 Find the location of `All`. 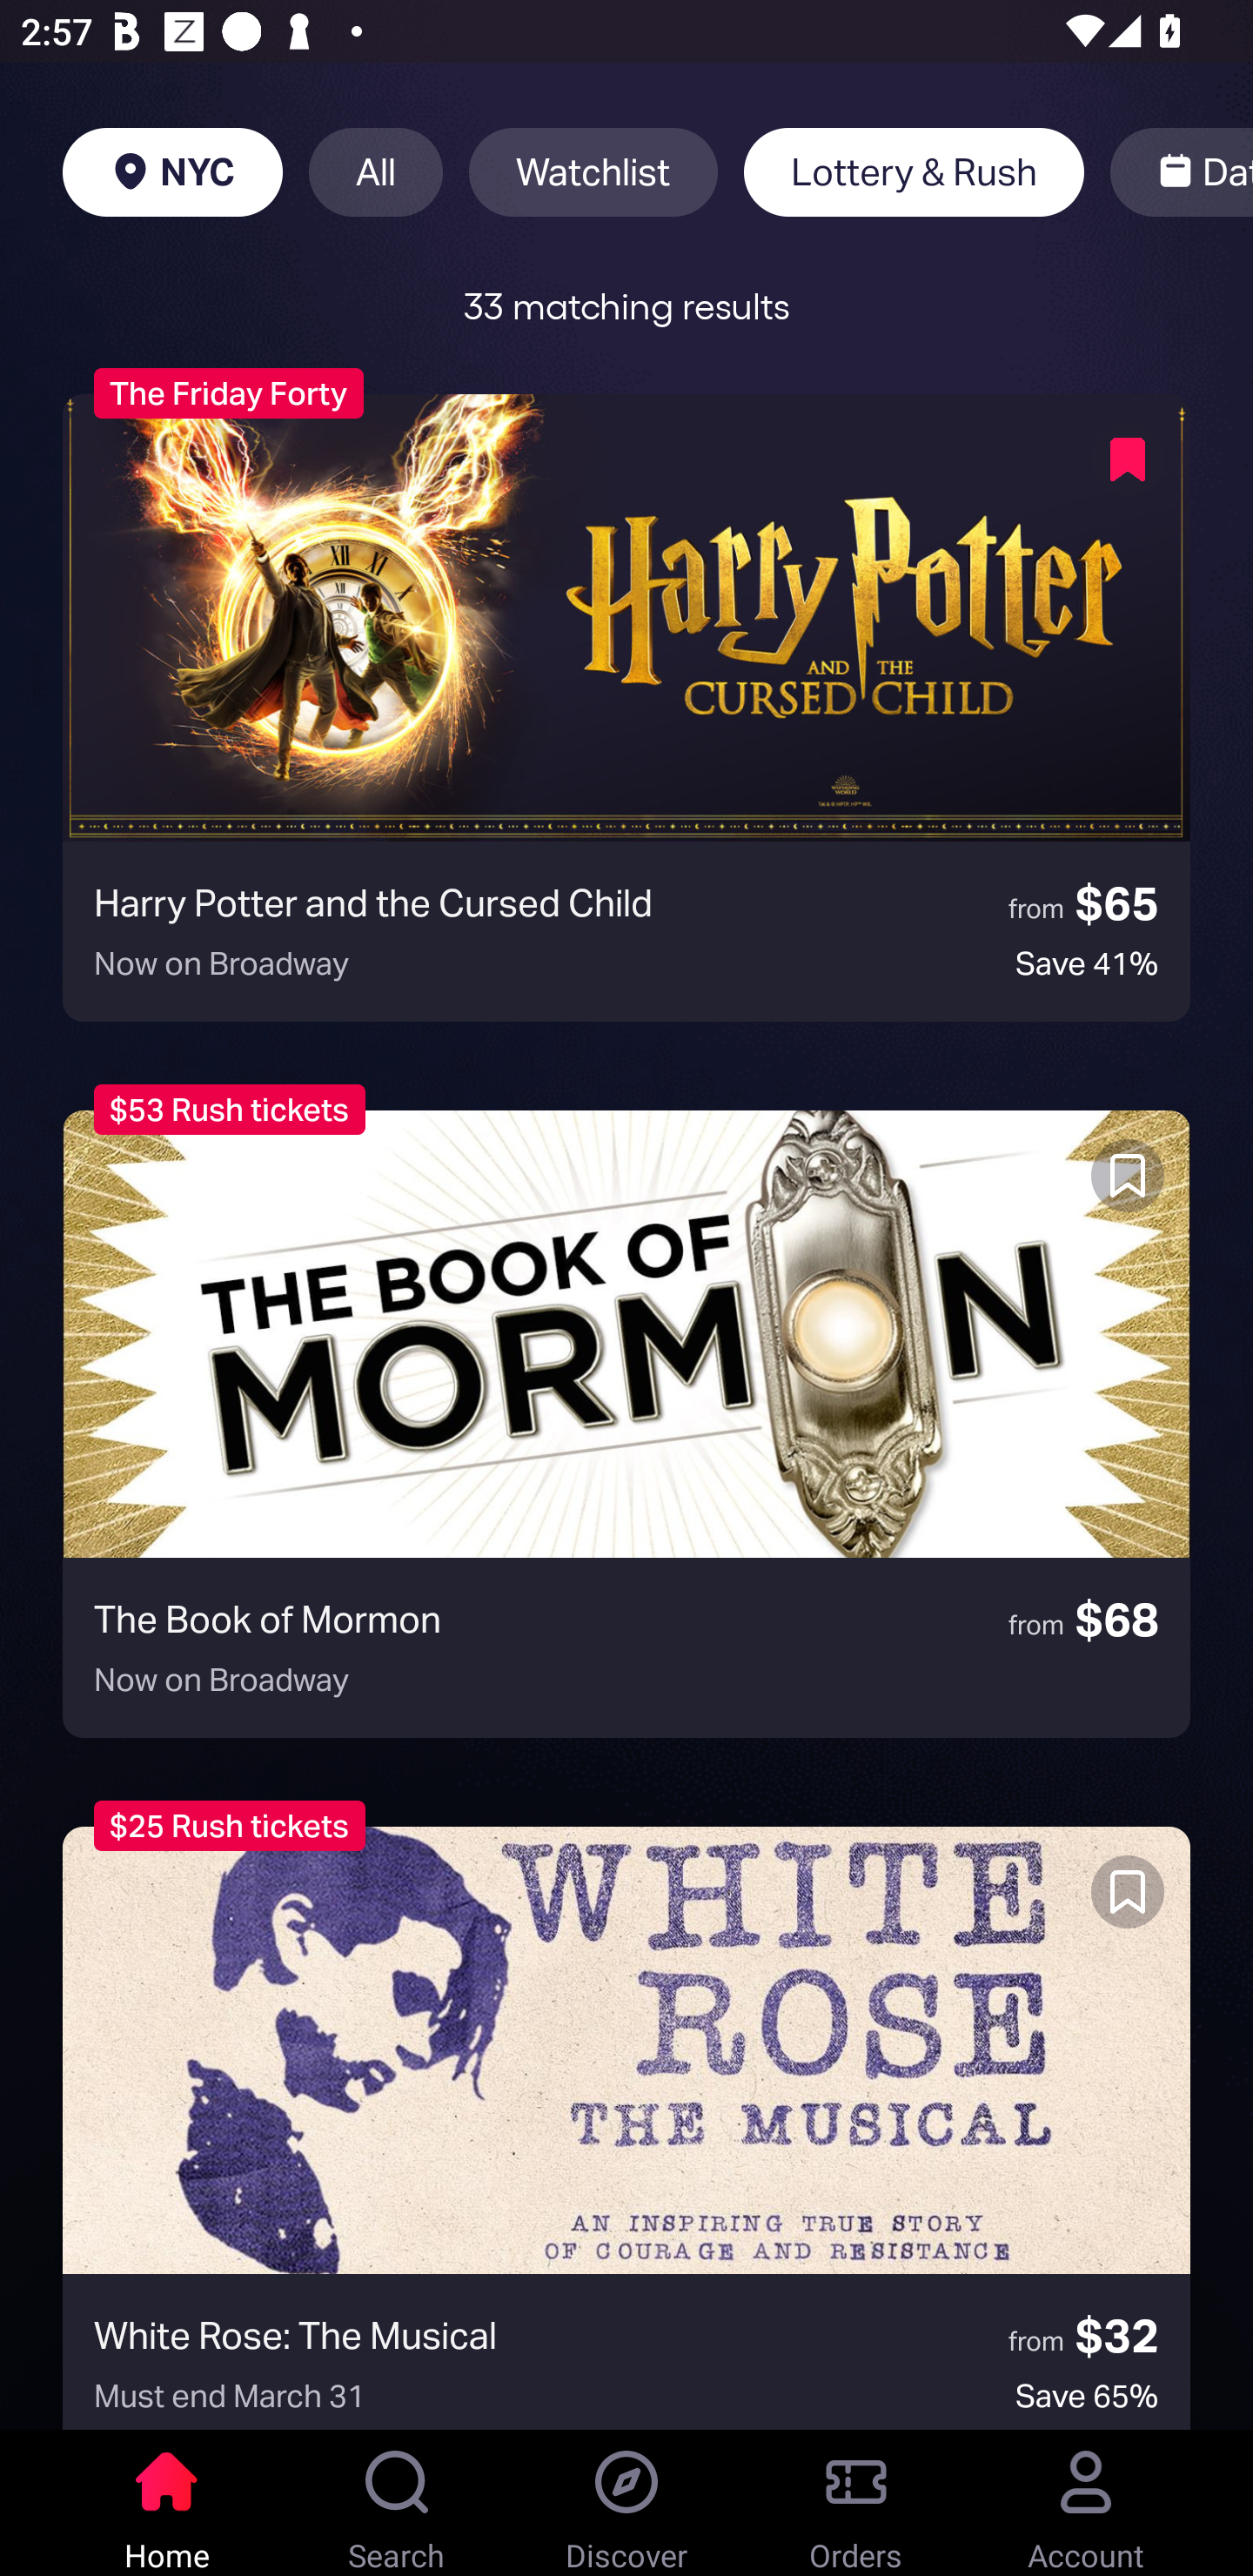

All is located at coordinates (376, 172).